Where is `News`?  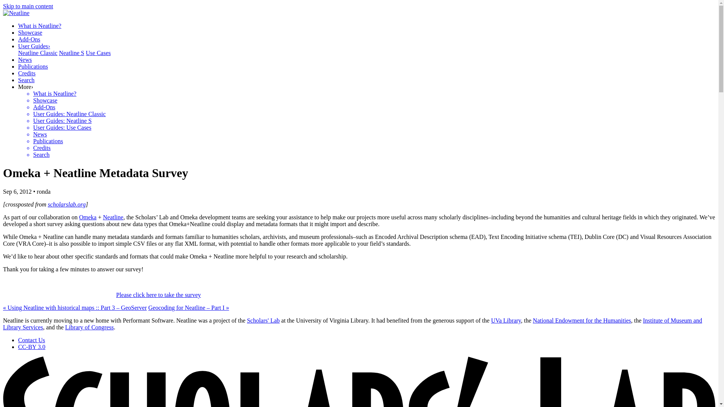
News is located at coordinates (25, 60).